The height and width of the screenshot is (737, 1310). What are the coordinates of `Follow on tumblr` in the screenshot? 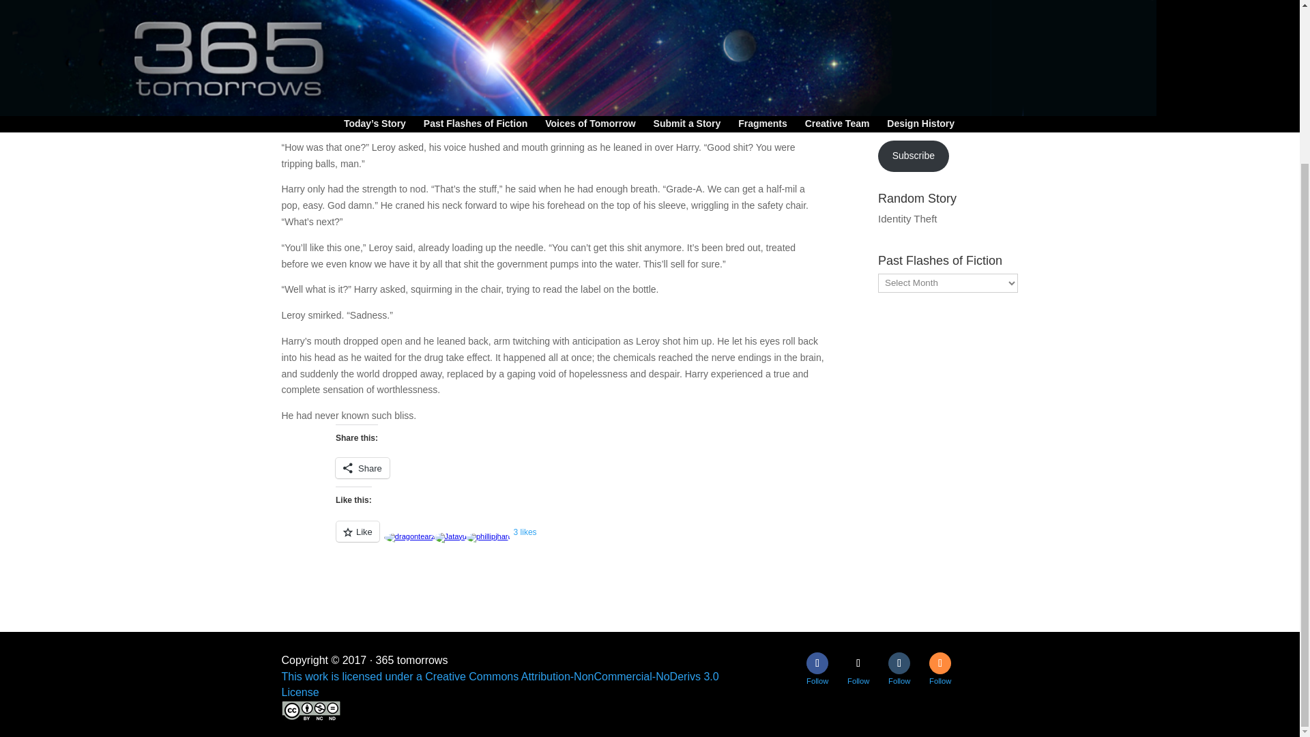 It's located at (899, 663).